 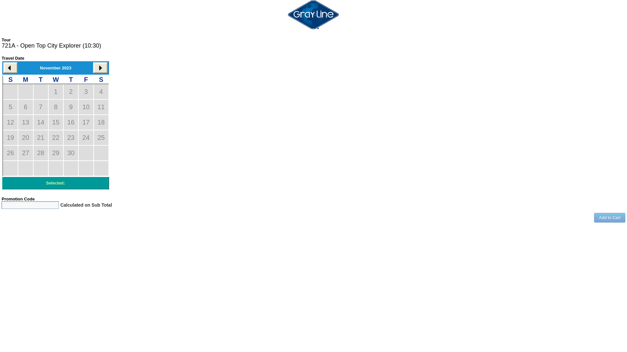 I want to click on Add to Cart, so click(x=610, y=218).